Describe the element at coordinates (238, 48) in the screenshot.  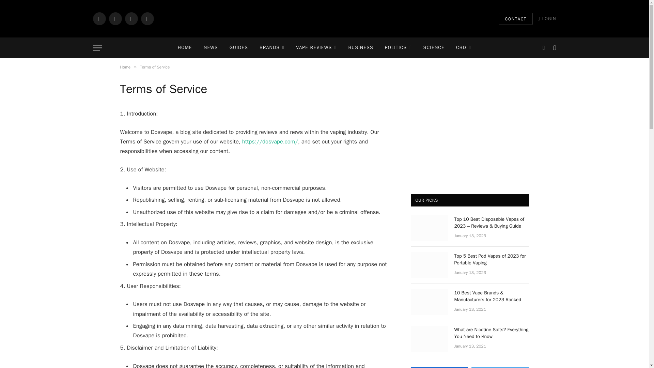
I see `GUIDES` at that location.